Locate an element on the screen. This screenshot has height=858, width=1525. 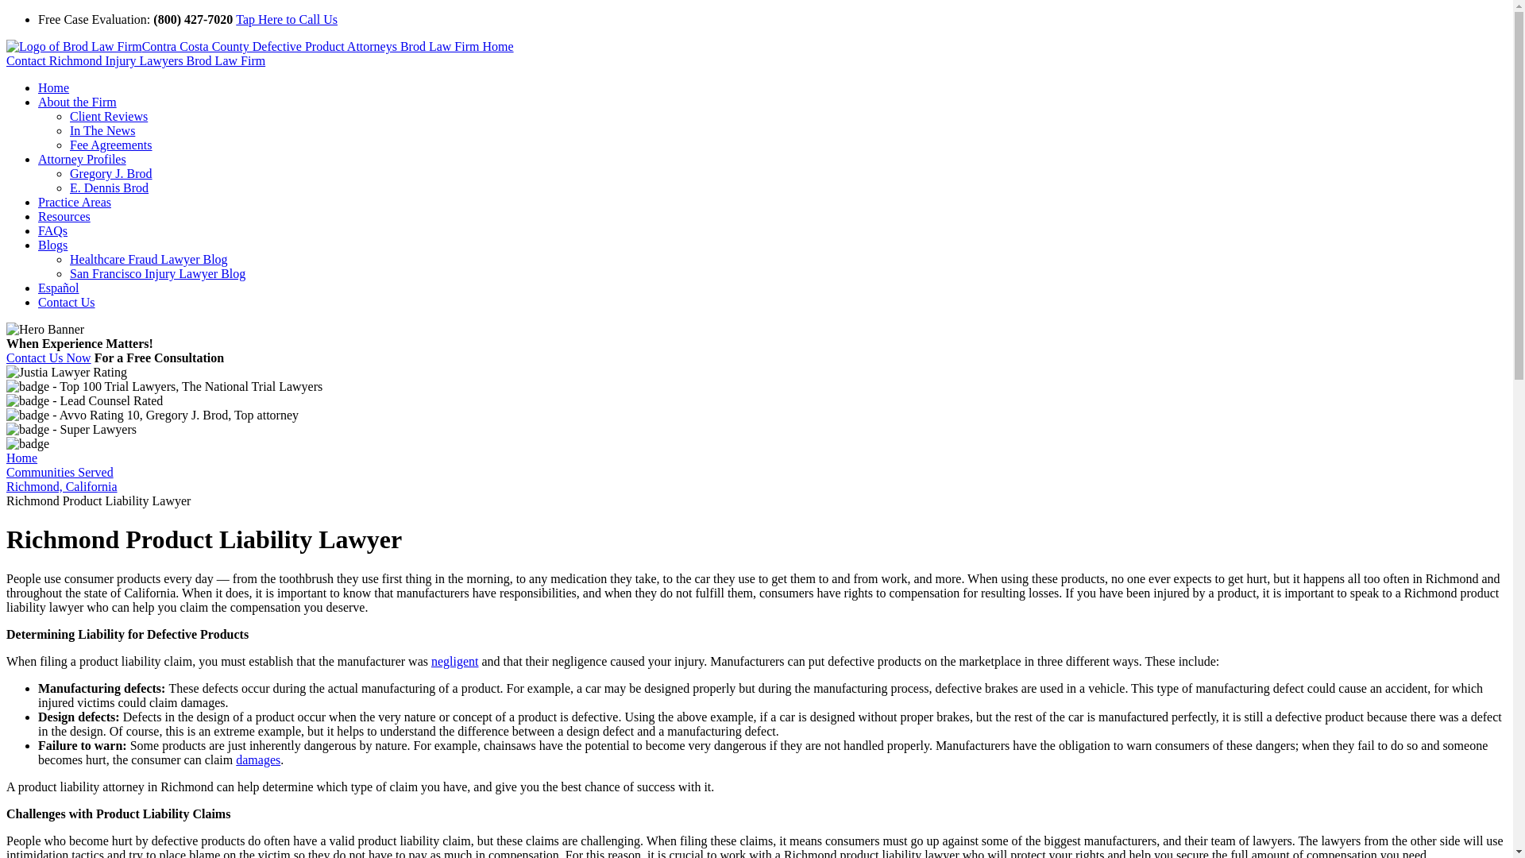
Home is located at coordinates (53, 87).